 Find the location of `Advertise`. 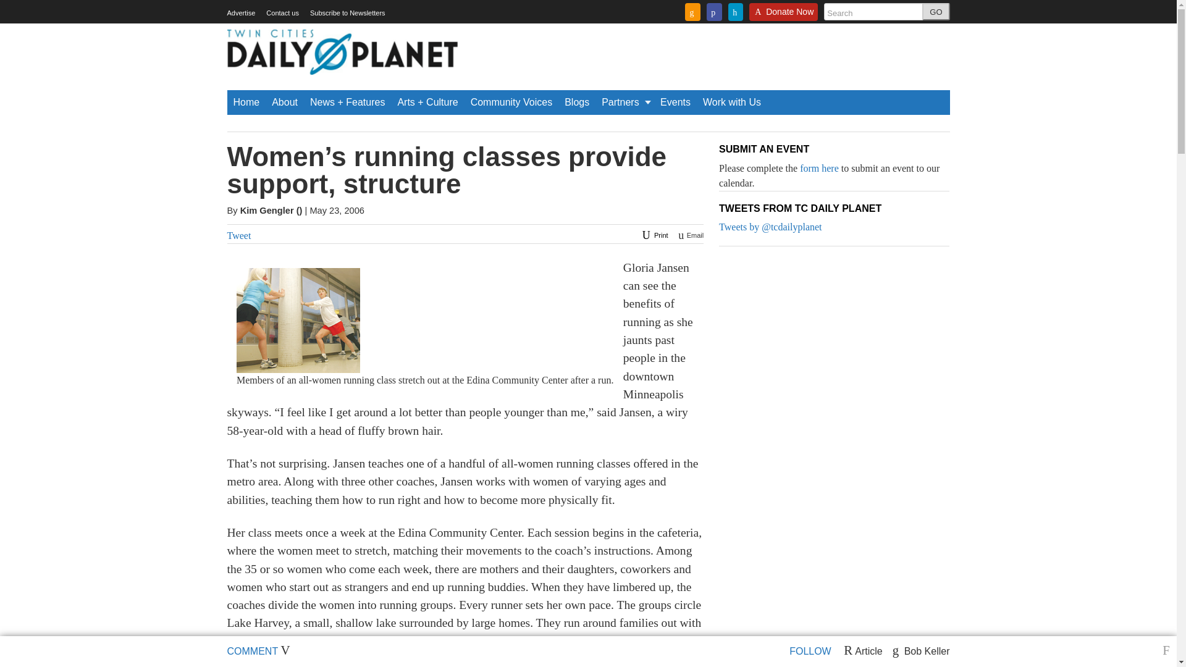

Advertise is located at coordinates (242, 13).